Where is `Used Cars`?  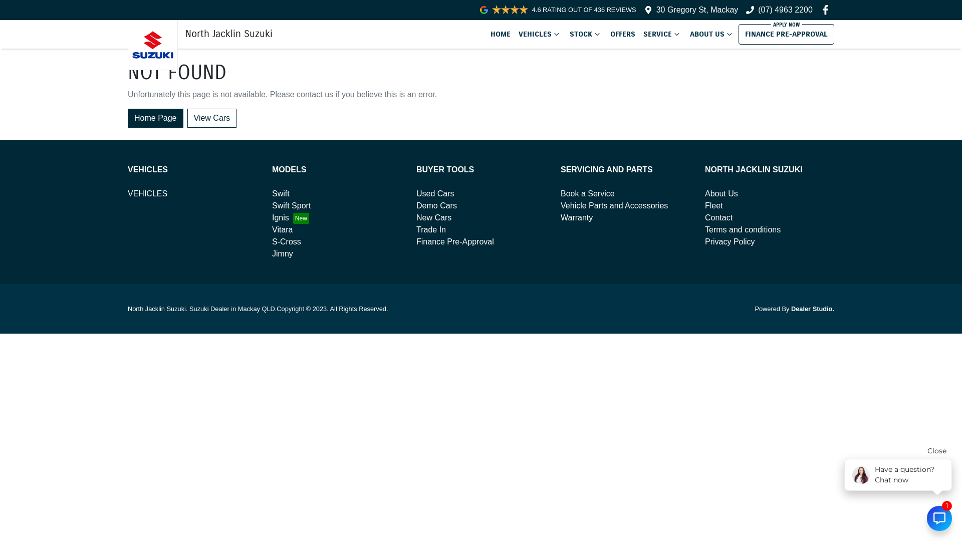
Used Cars is located at coordinates (435, 193).